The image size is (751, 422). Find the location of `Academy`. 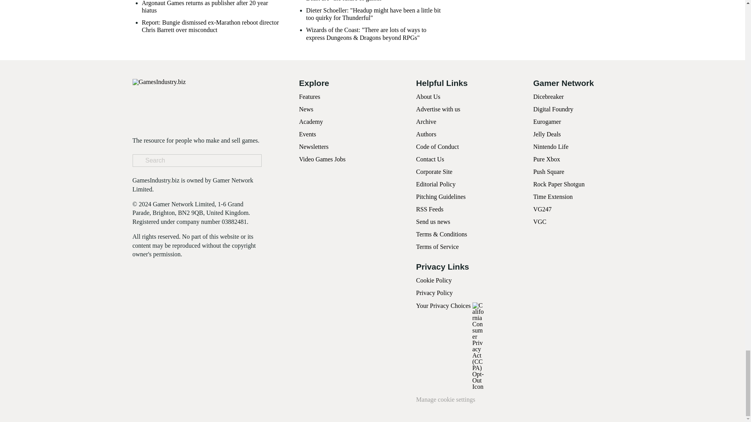

Academy is located at coordinates (311, 122).